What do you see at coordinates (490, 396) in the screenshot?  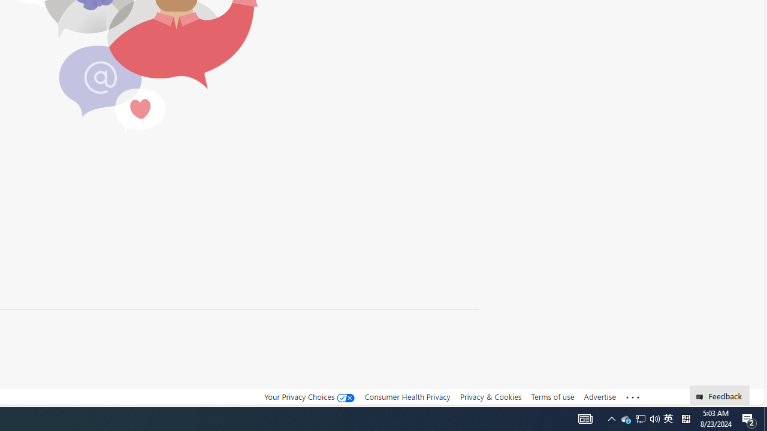 I see `Privacy & Cookies` at bounding box center [490, 396].